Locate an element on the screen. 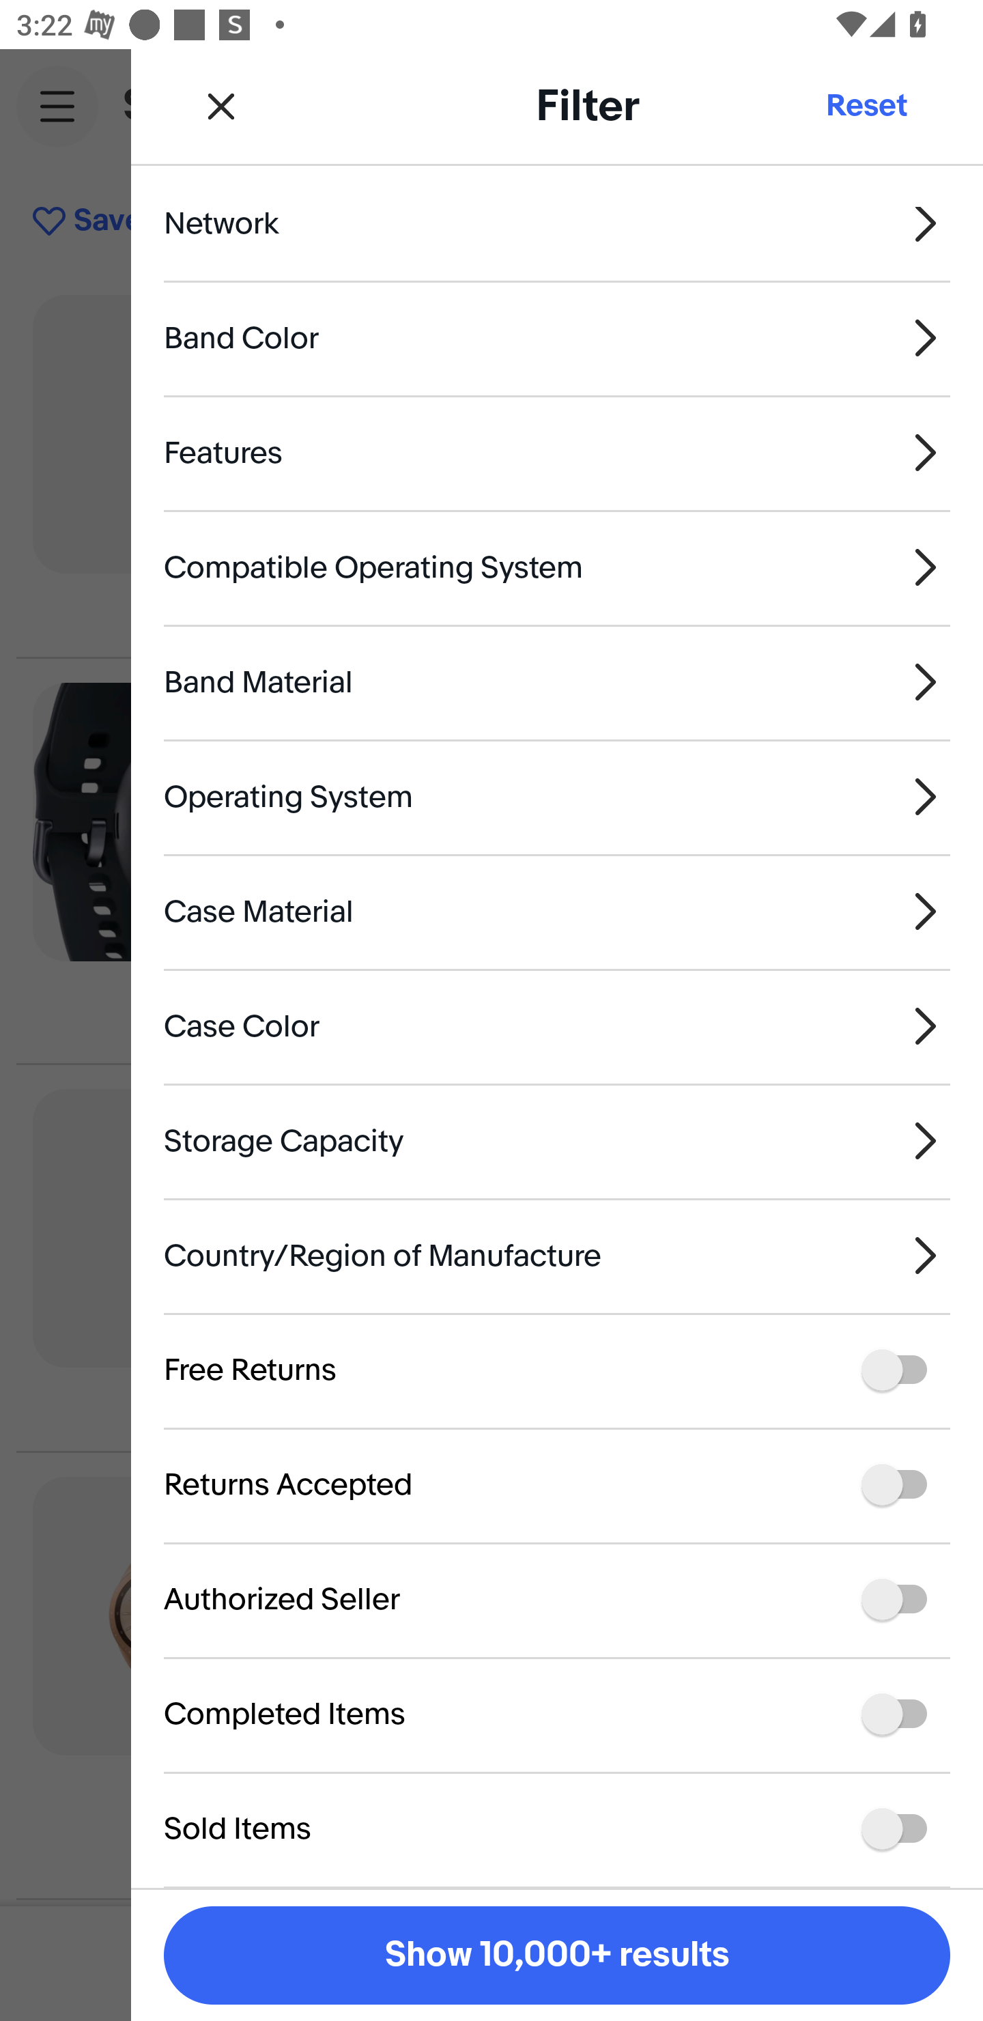 The height and width of the screenshot is (2021, 983). Compatible Operating System is located at coordinates (557, 567).